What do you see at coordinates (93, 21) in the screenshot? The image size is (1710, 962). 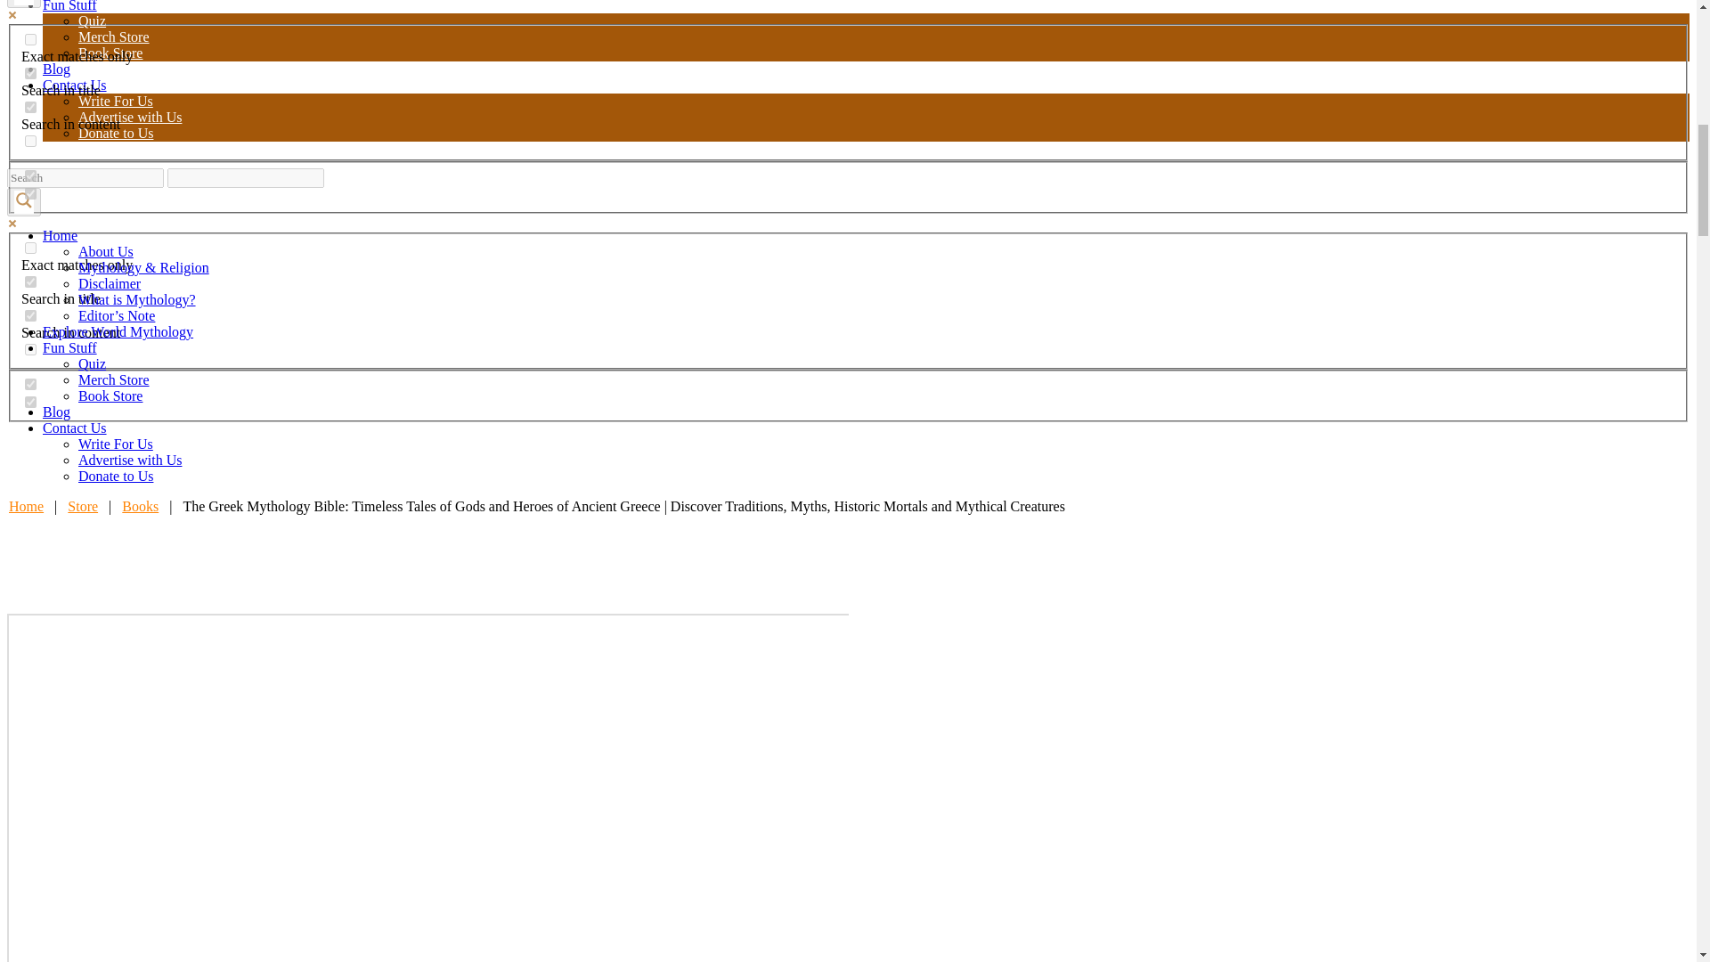 I see `Quiz` at bounding box center [93, 21].